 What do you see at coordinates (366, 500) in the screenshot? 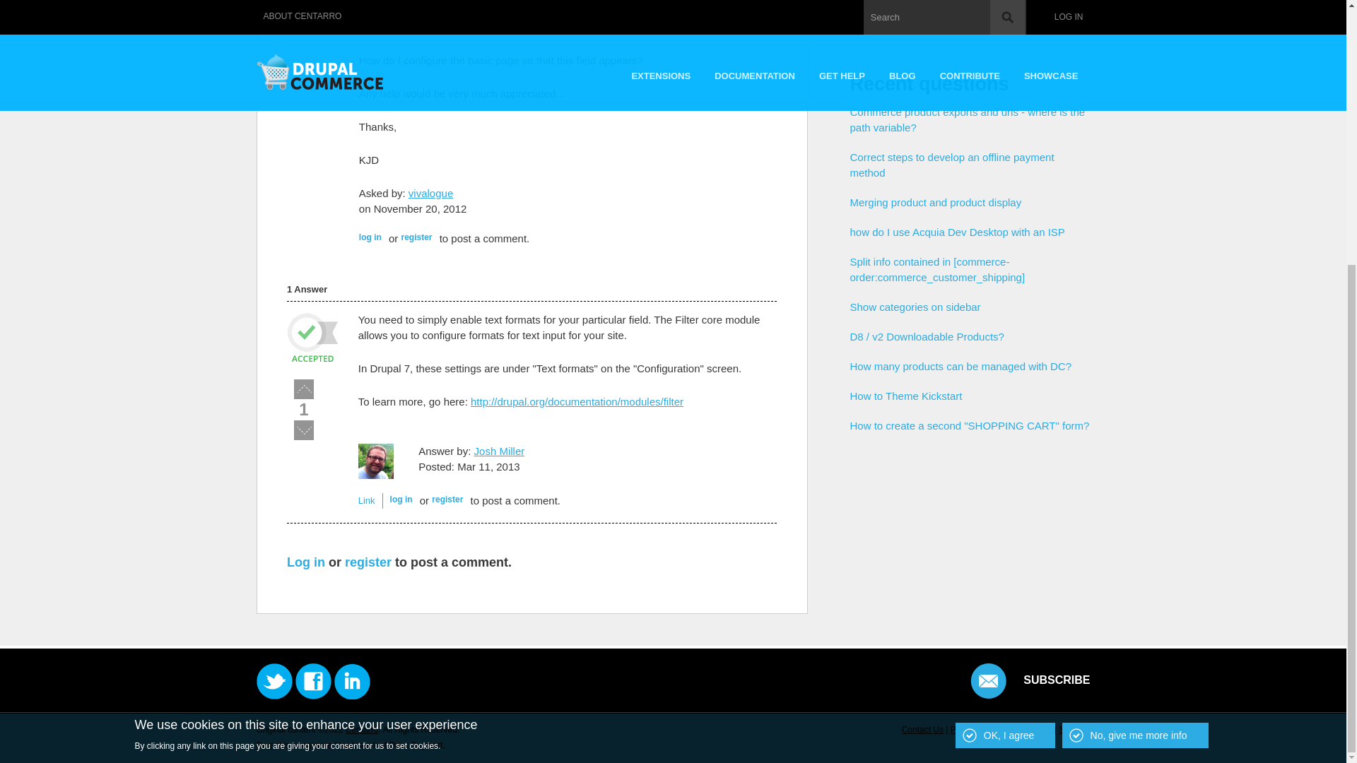
I see `Link` at bounding box center [366, 500].